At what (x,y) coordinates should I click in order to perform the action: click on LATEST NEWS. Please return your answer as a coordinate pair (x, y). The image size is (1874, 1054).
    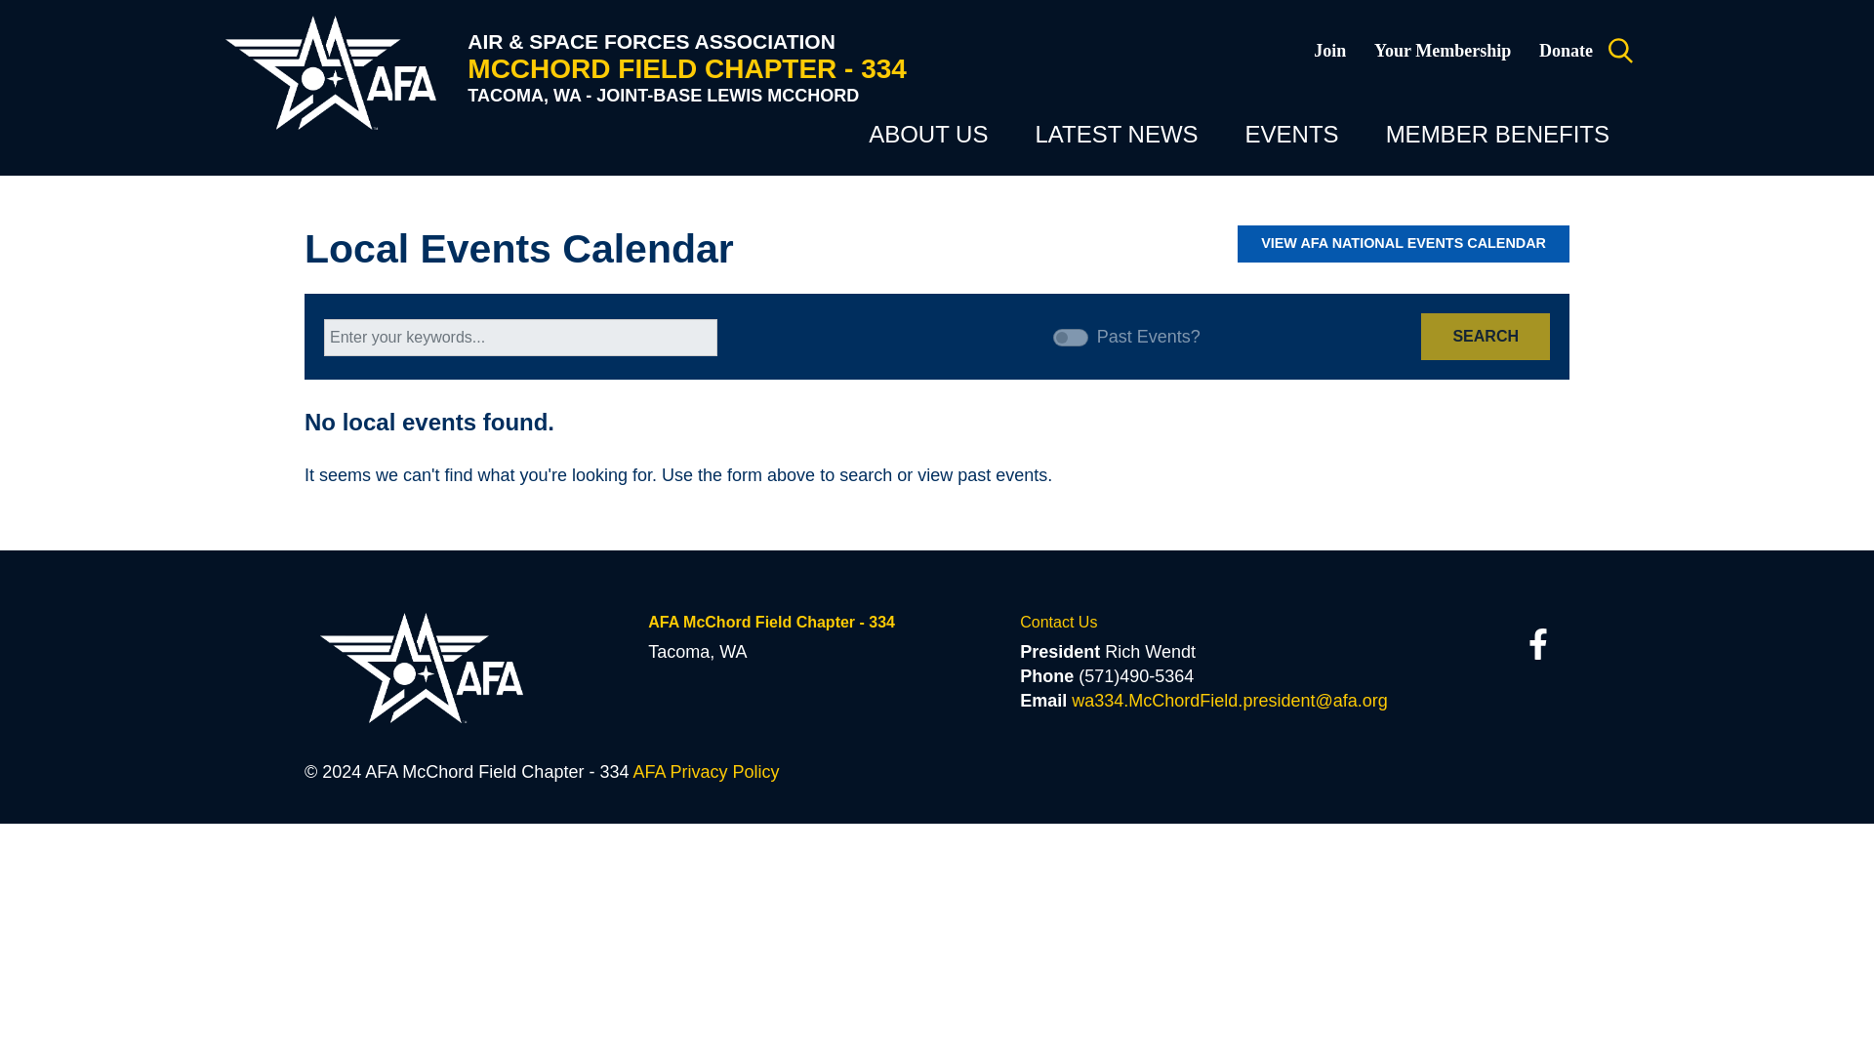
    Looking at the image, I should click on (1115, 135).